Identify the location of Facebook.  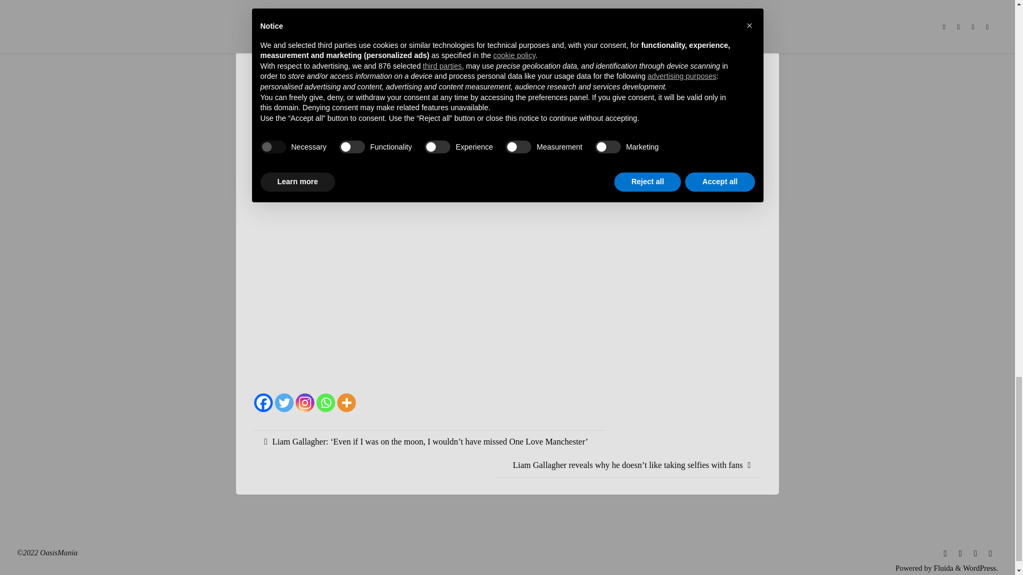
(263, 396).